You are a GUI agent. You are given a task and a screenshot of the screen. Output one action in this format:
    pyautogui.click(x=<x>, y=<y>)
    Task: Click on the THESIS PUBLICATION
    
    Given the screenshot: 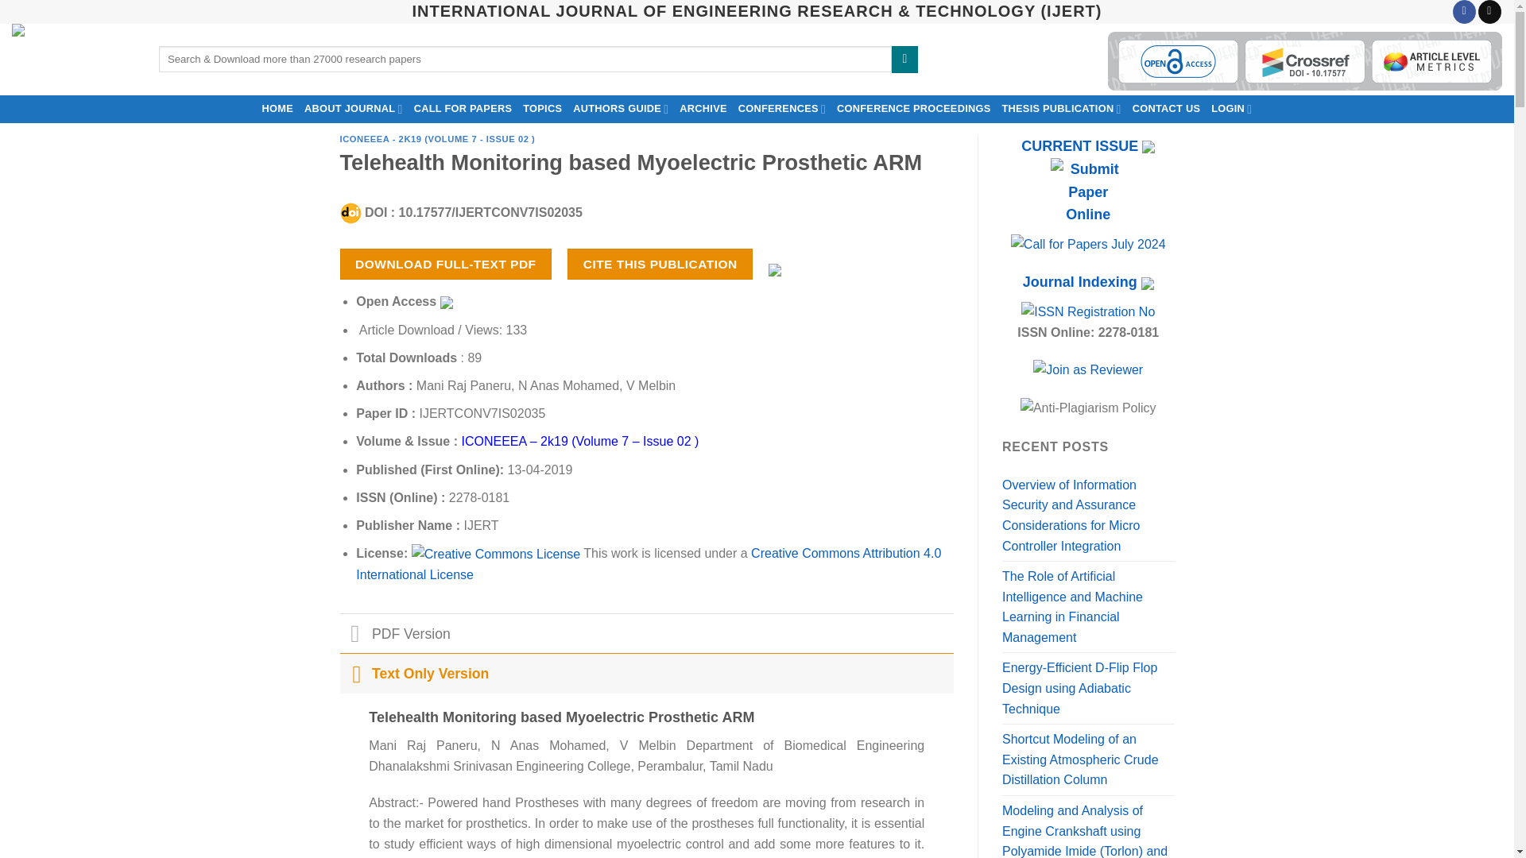 What is the action you would take?
    pyautogui.click(x=1060, y=108)
    